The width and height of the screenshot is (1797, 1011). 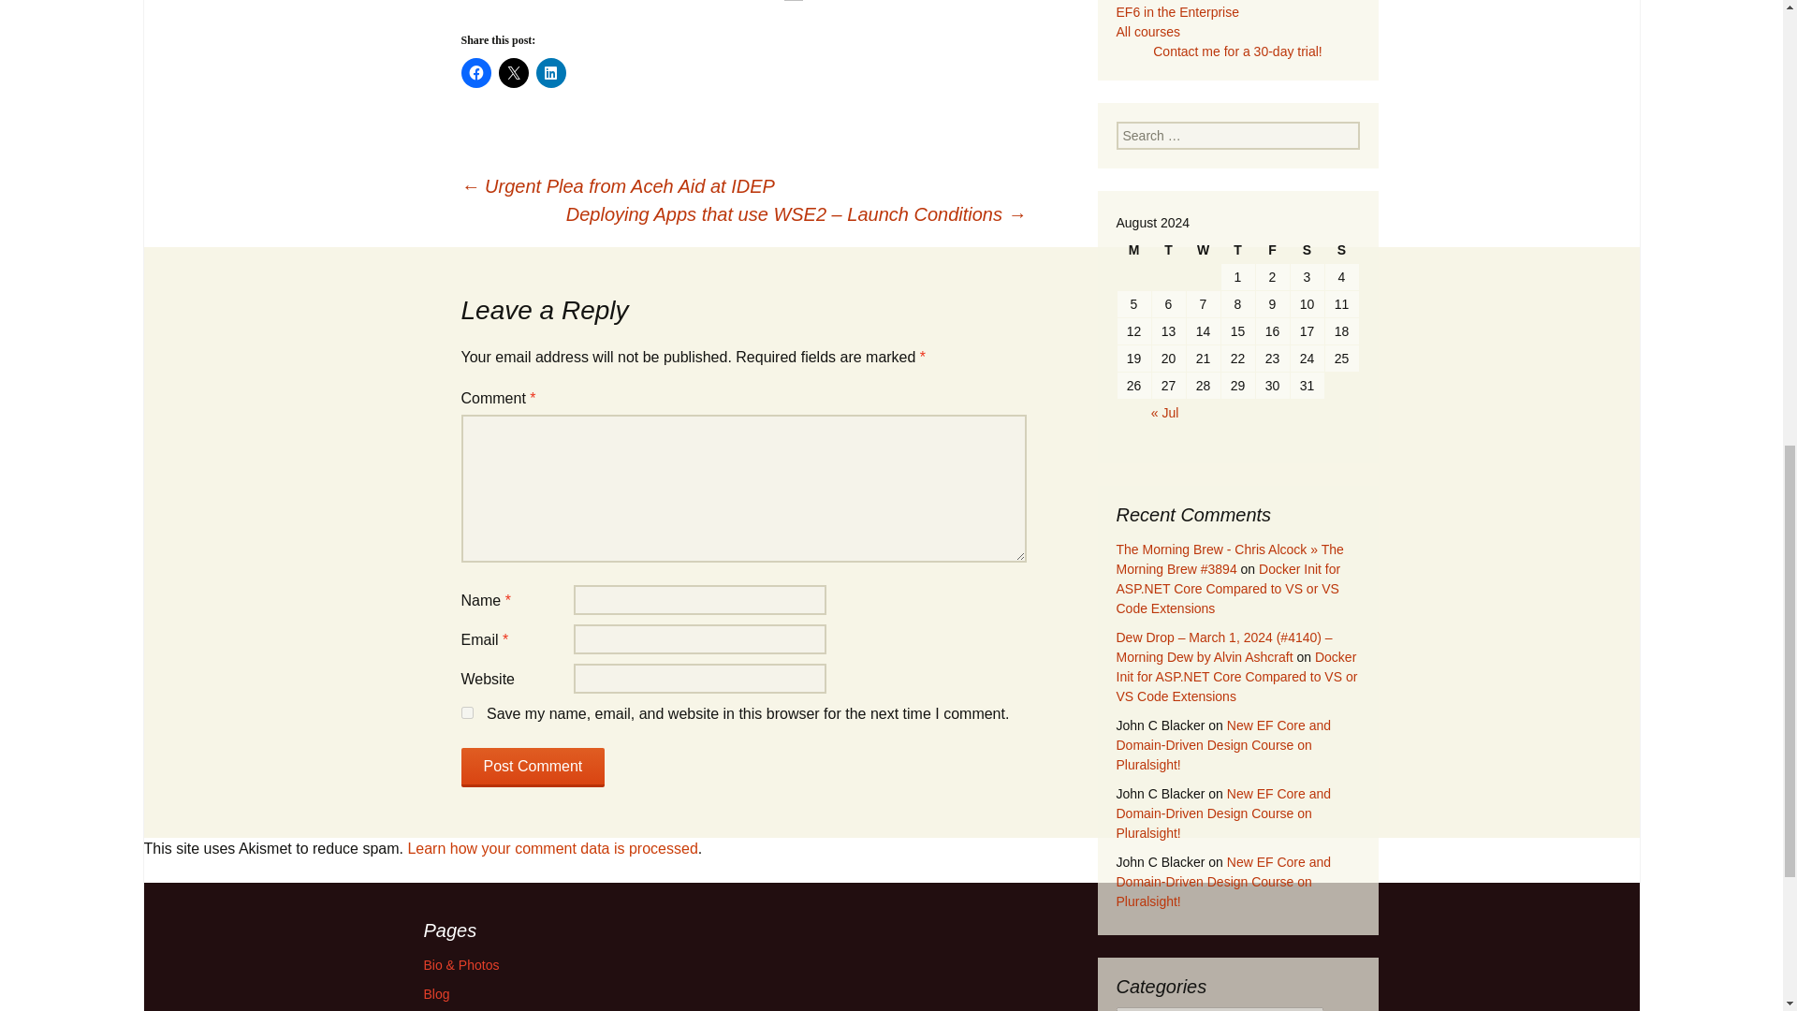 What do you see at coordinates (1342, 249) in the screenshot?
I see `Sunday` at bounding box center [1342, 249].